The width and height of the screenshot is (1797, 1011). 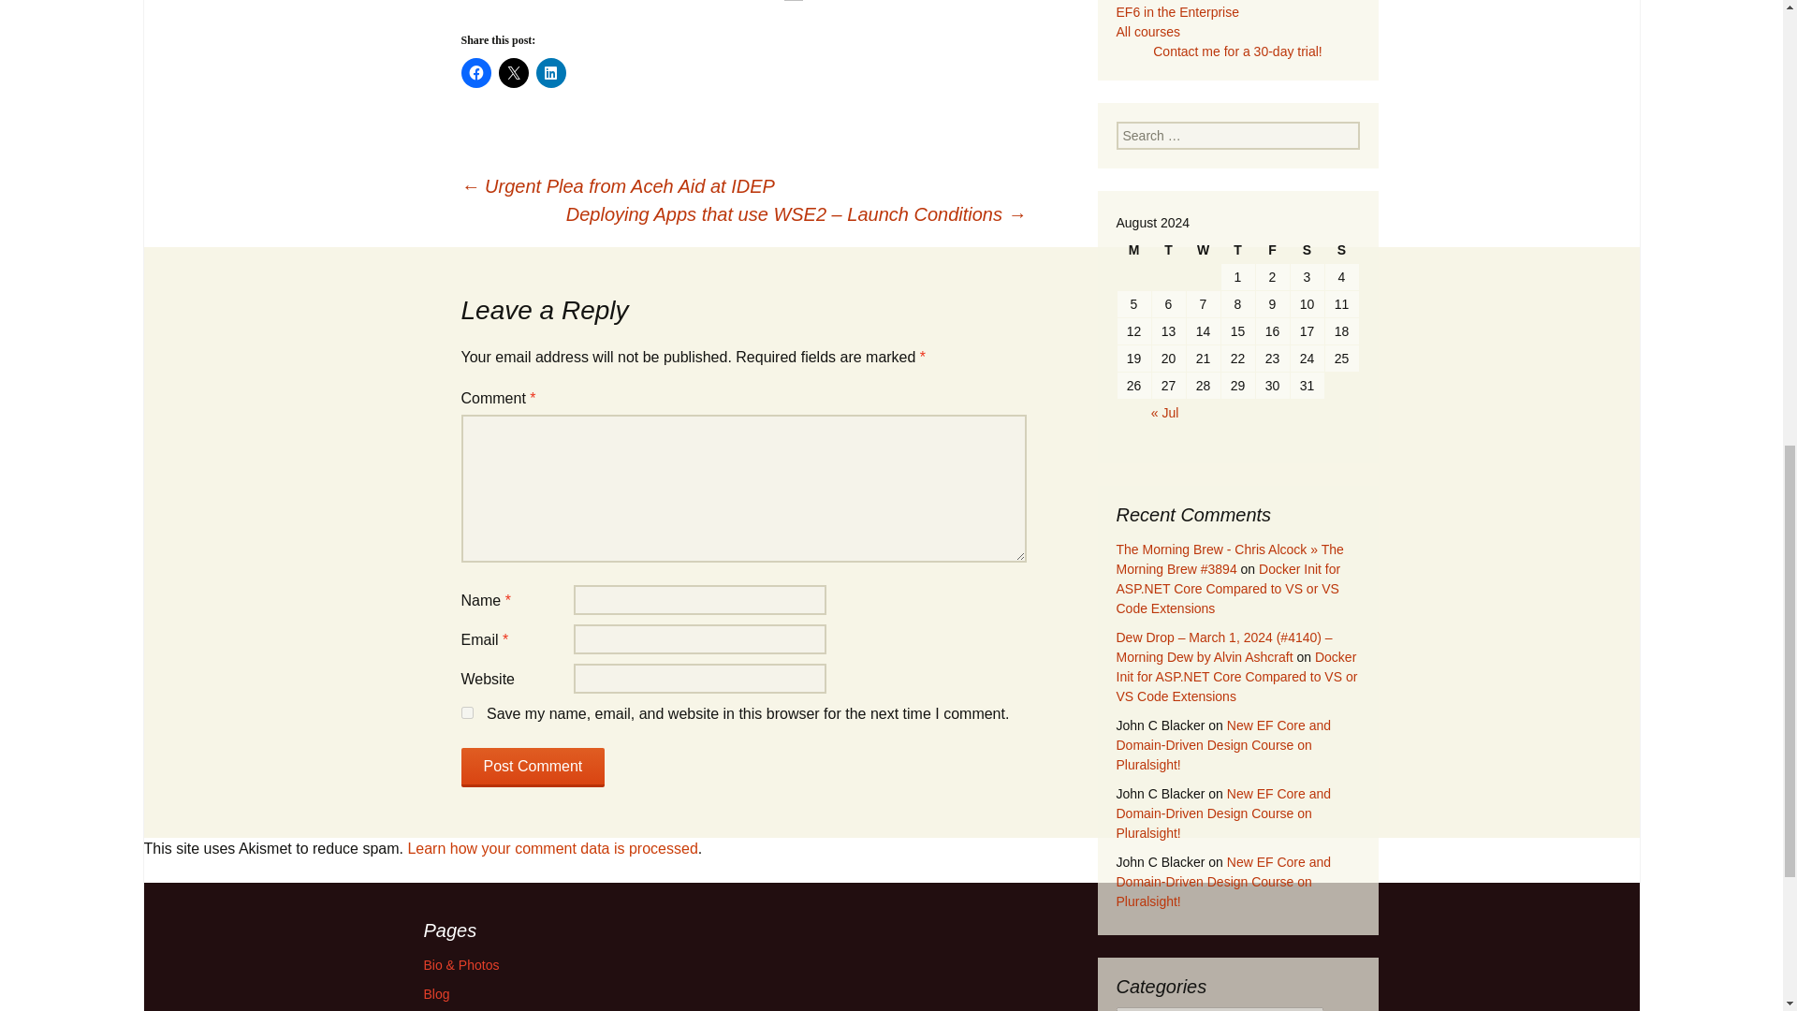 What do you see at coordinates (1342, 249) in the screenshot?
I see `Sunday` at bounding box center [1342, 249].